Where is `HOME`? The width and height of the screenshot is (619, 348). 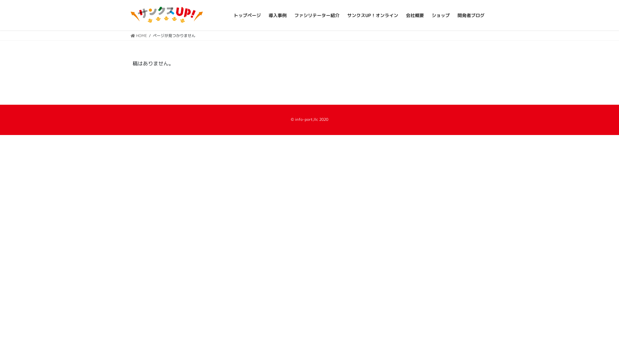 HOME is located at coordinates (139, 35).